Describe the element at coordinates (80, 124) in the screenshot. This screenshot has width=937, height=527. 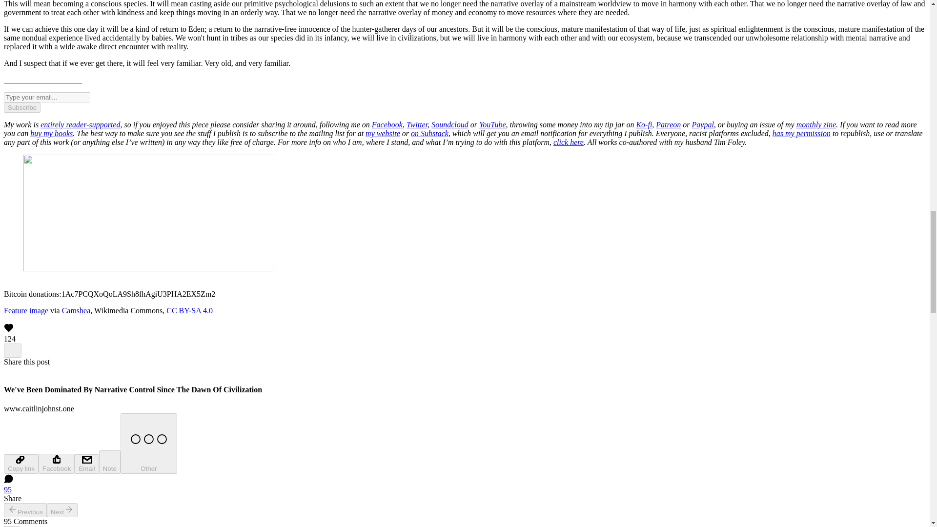
I see `entirely reader-supported` at that location.